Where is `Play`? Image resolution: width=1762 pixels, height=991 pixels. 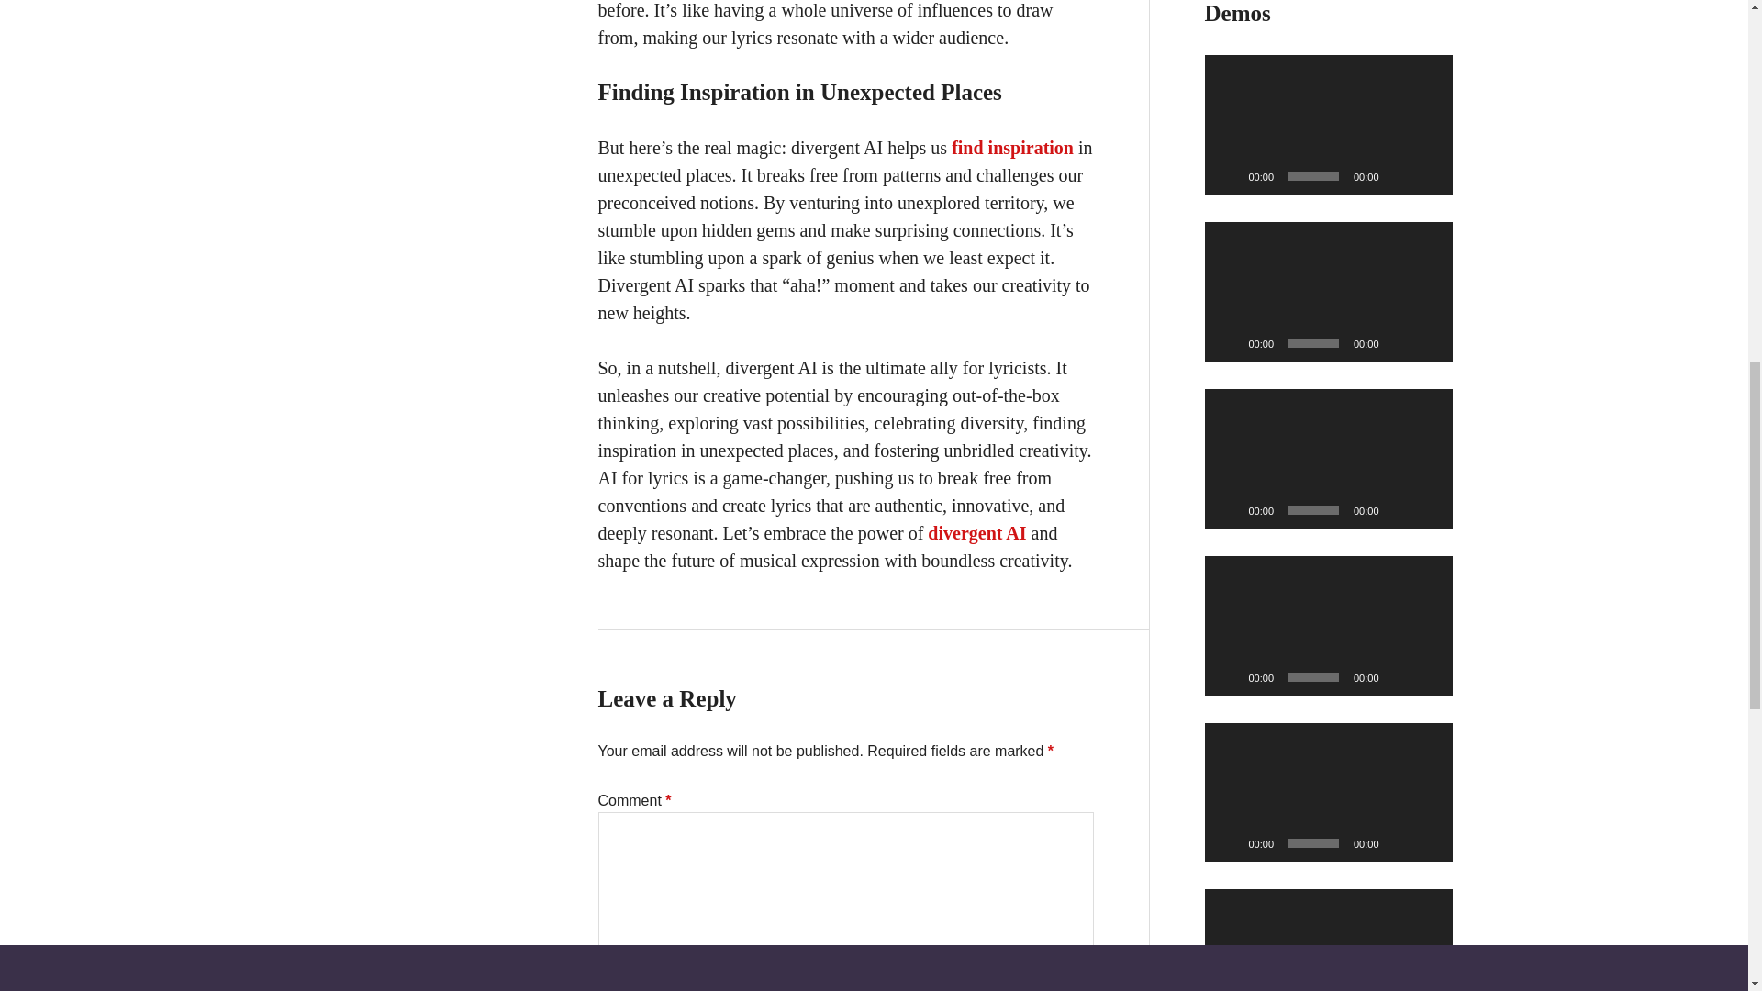 Play is located at coordinates (1228, 842).